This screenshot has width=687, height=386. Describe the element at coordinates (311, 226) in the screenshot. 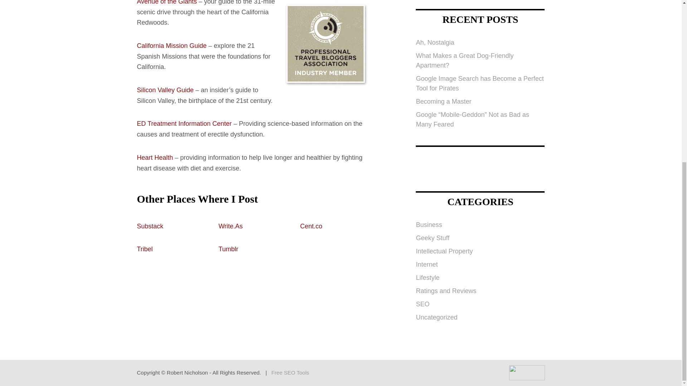

I see `Cent.co` at that location.